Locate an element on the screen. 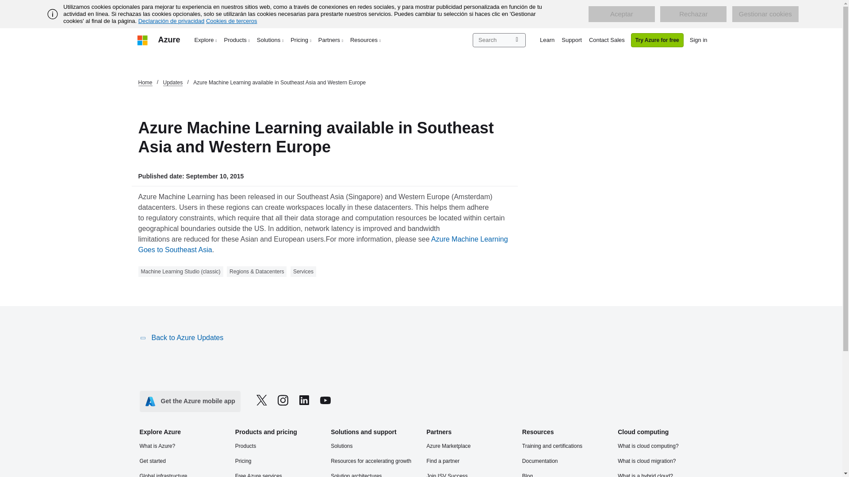 This screenshot has width=849, height=477. Rechazar is located at coordinates (693, 14).